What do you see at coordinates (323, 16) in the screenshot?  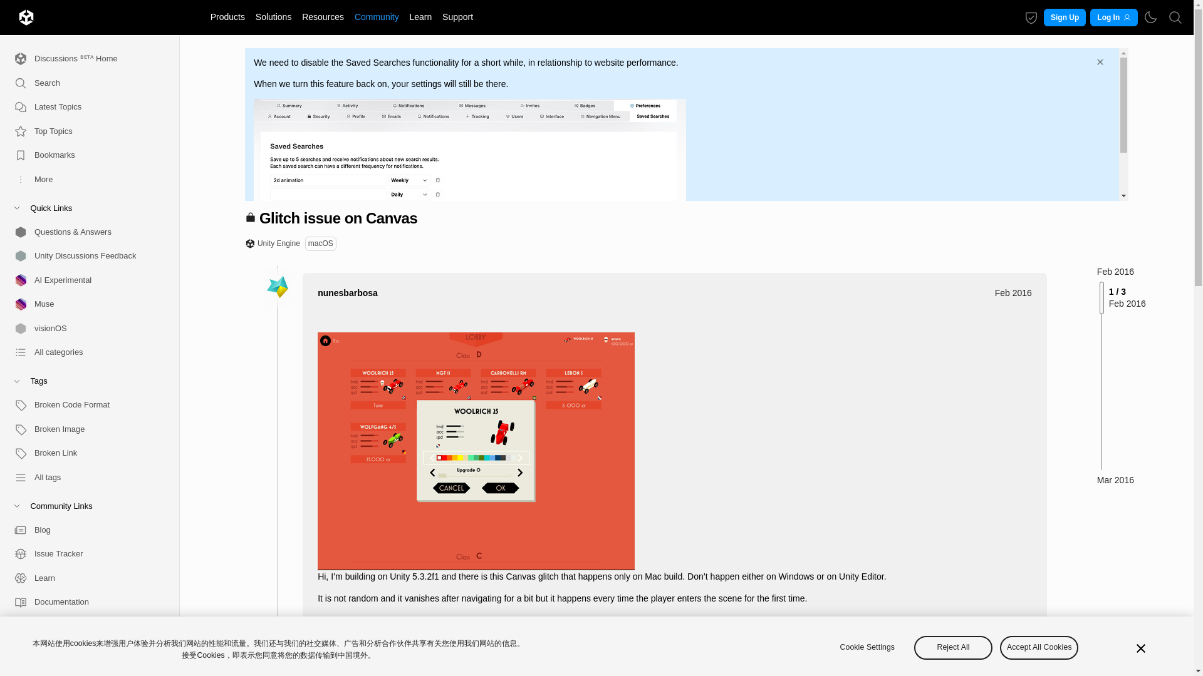 I see `Resources` at bounding box center [323, 16].